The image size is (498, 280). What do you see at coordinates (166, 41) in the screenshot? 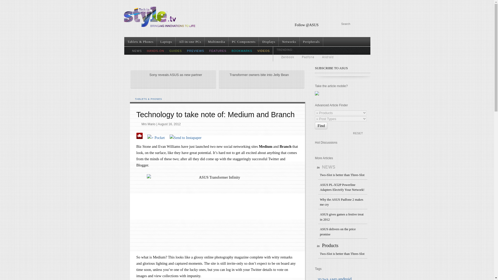
I see `Laptops` at bounding box center [166, 41].